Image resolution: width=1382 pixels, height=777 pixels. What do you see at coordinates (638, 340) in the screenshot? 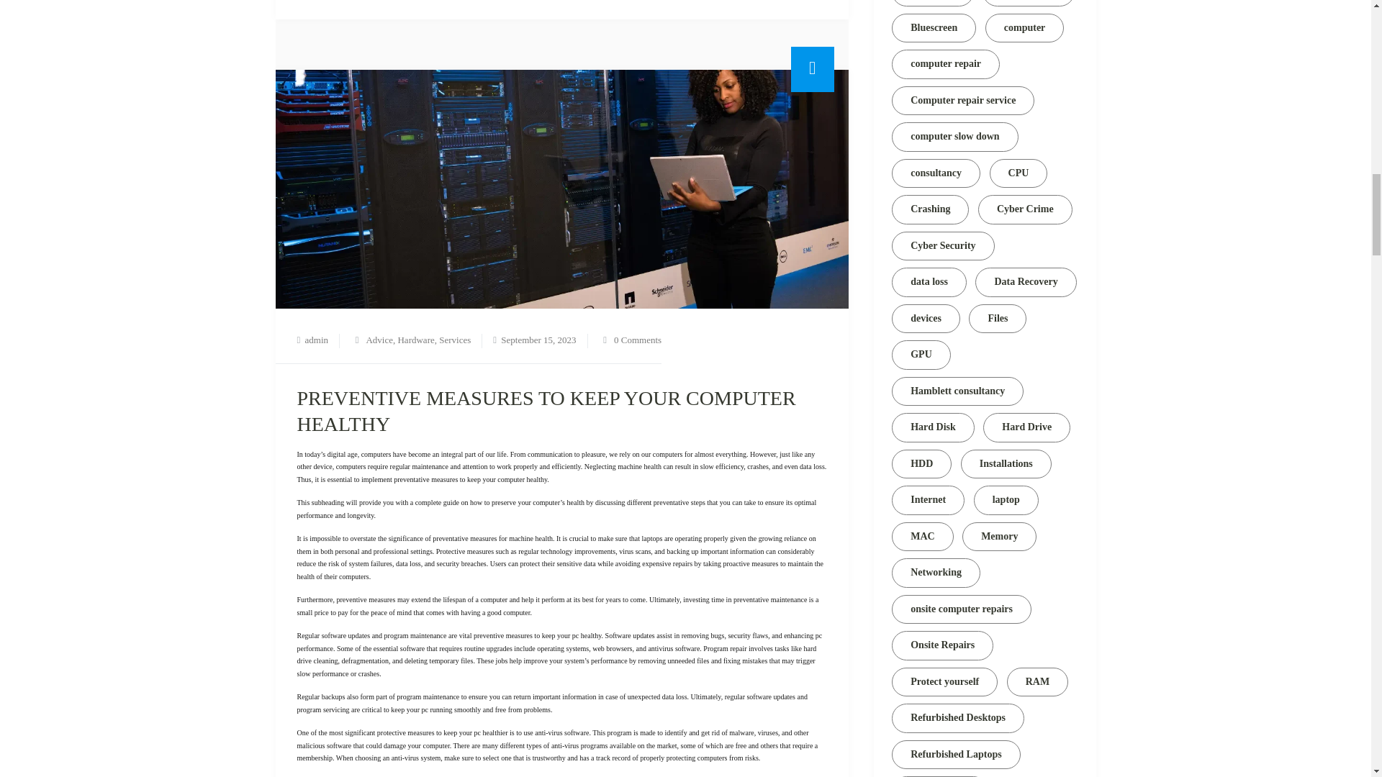
I see `0 Comments` at bounding box center [638, 340].